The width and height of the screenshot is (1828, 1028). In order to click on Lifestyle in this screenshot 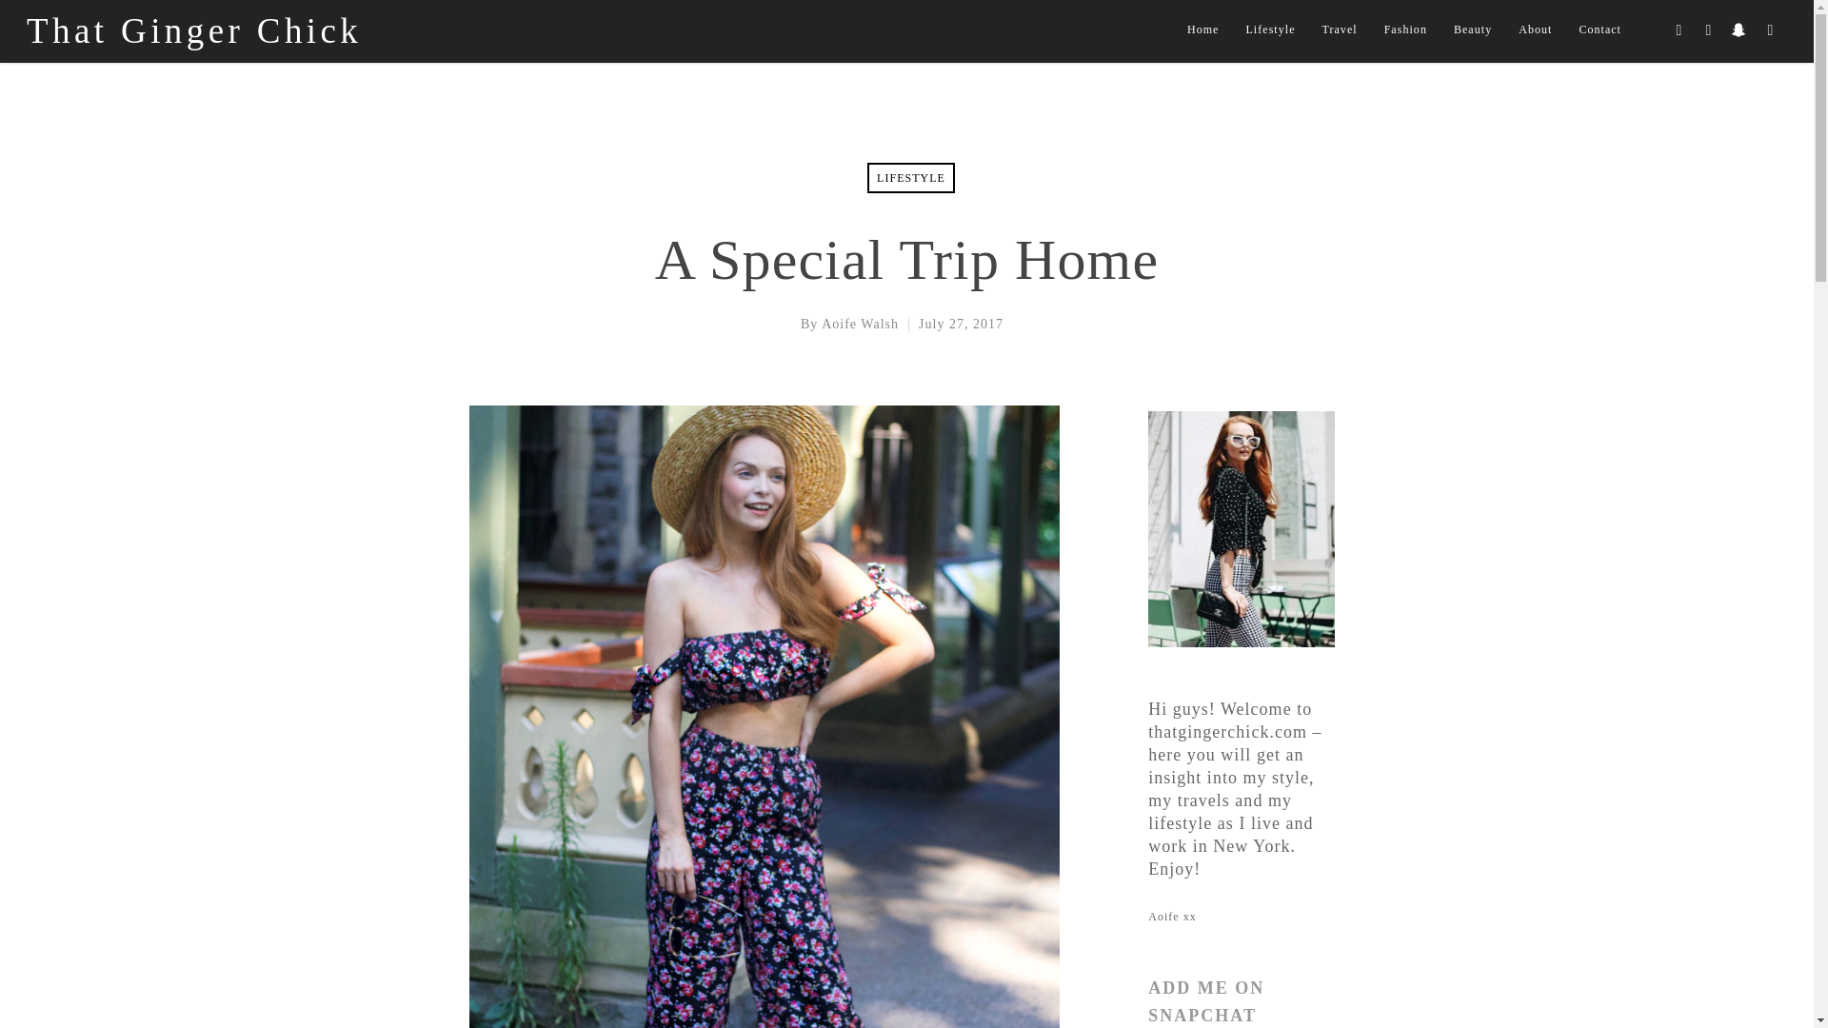, I will do `click(1271, 38)`.